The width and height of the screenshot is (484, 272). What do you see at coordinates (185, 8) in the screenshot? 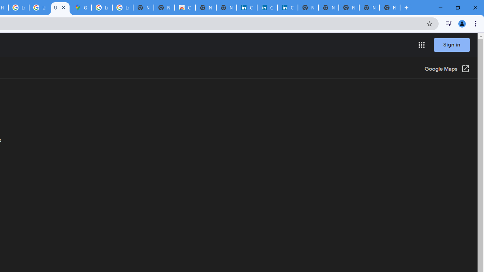
I see `Chrome Web Store` at bounding box center [185, 8].